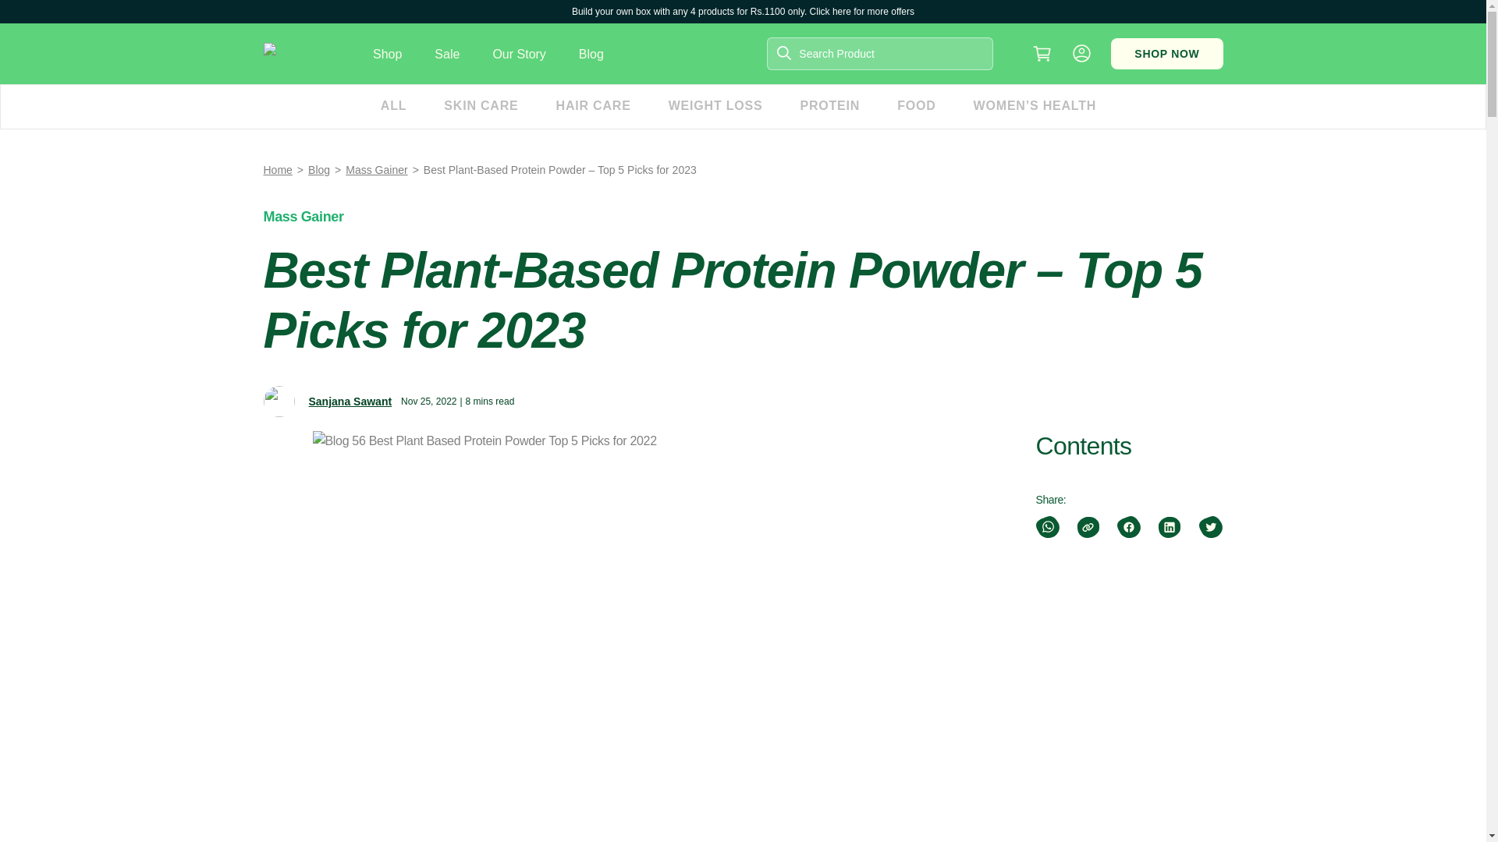 The width and height of the screenshot is (1498, 842). I want to click on twitter, so click(1209, 527).